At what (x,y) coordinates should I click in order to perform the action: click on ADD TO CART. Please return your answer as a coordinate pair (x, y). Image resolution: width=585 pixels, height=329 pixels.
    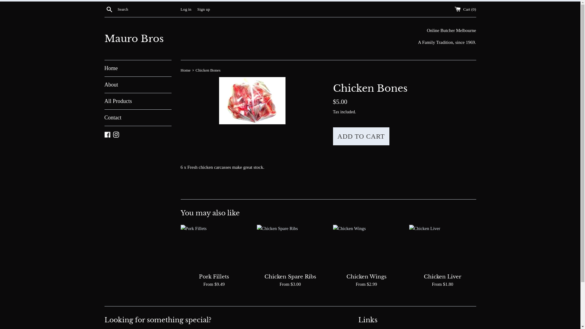
    Looking at the image, I should click on (361, 136).